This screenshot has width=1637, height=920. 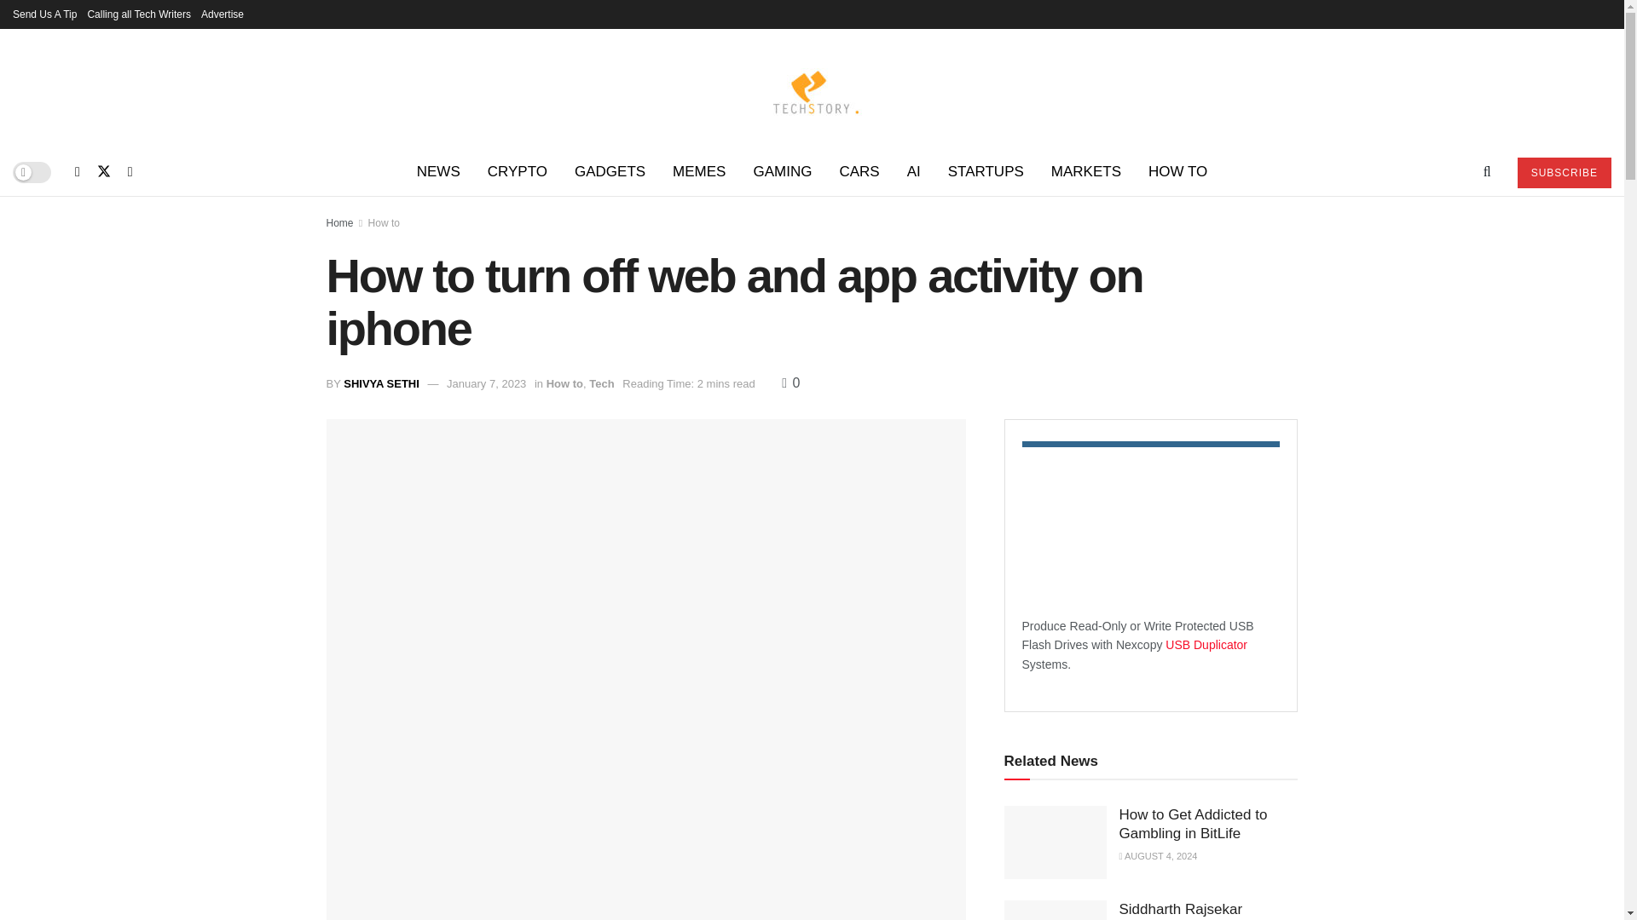 I want to click on STARTUPS, so click(x=986, y=172).